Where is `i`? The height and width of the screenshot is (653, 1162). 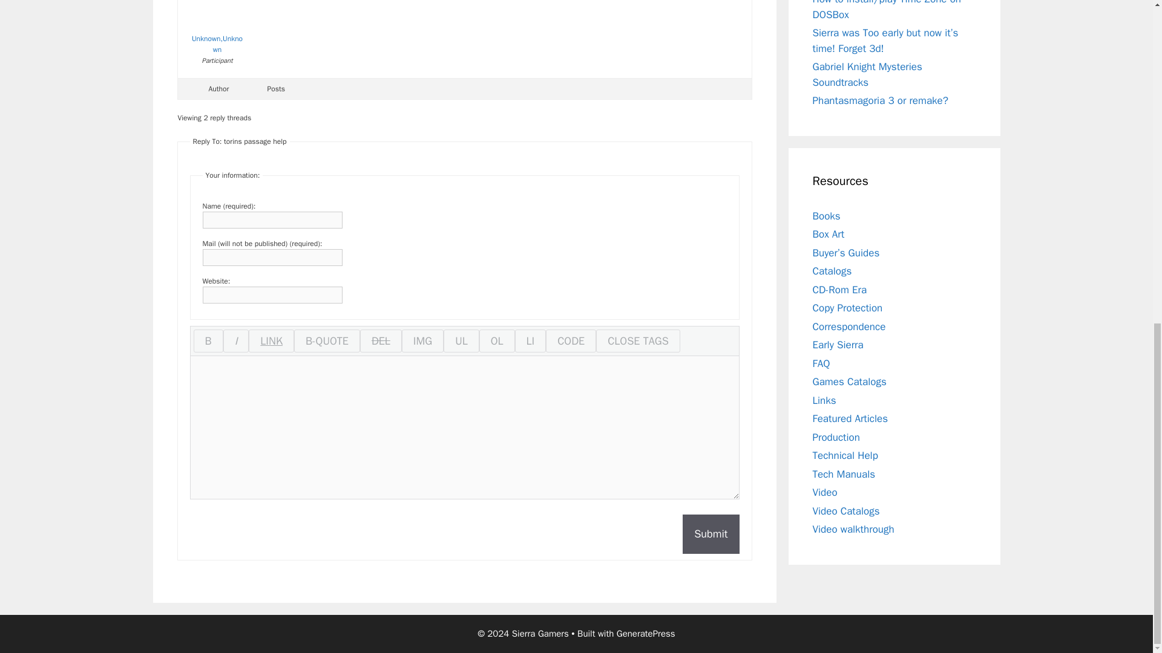
i is located at coordinates (236, 341).